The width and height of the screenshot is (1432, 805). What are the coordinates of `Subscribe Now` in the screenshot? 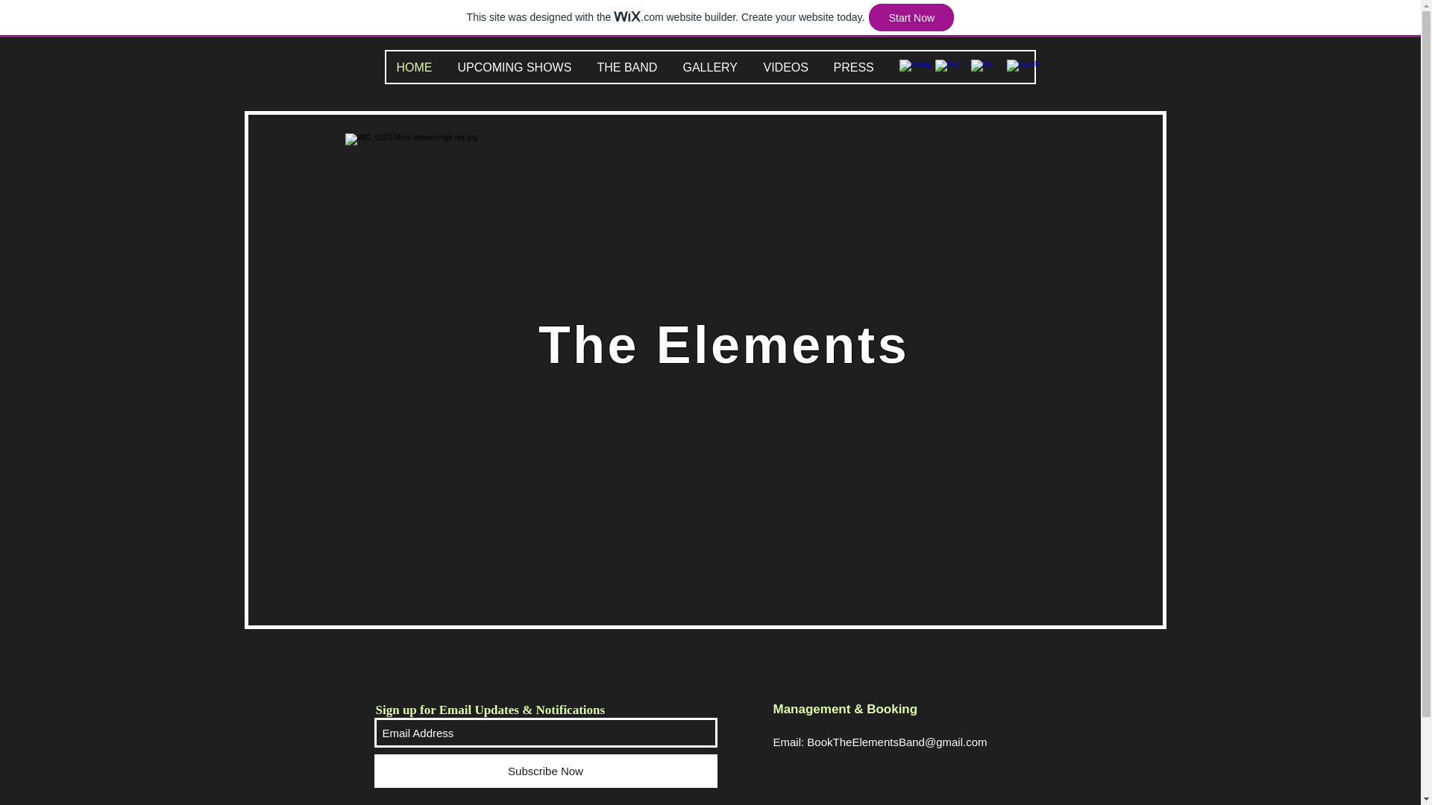 It's located at (546, 771).